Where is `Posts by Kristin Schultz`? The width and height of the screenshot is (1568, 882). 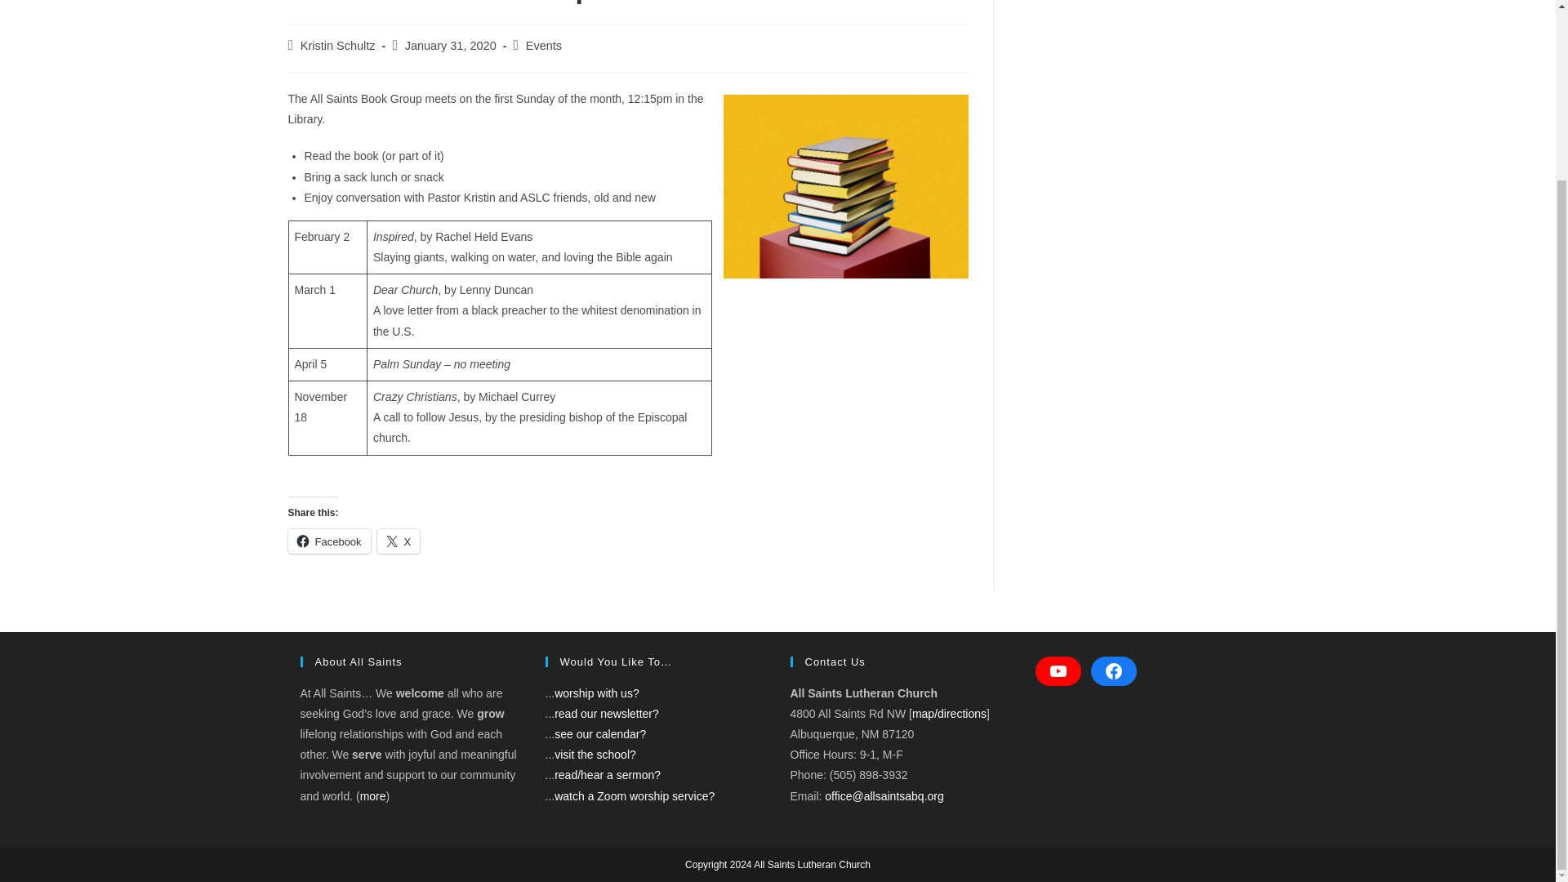 Posts by Kristin Schultz is located at coordinates (338, 45).